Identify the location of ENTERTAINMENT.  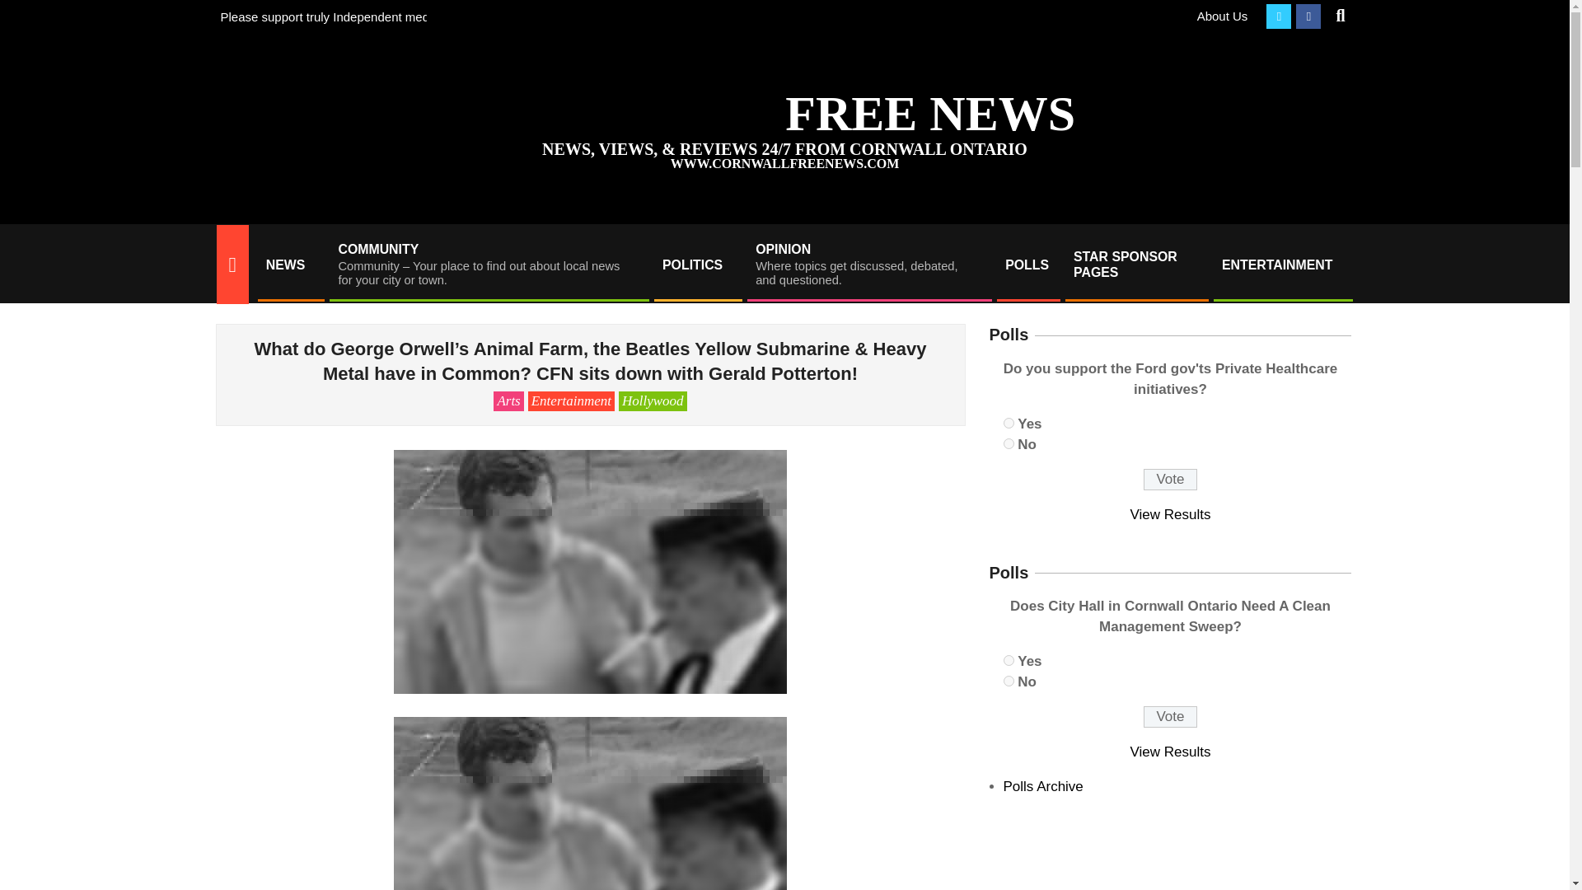
(1282, 265).